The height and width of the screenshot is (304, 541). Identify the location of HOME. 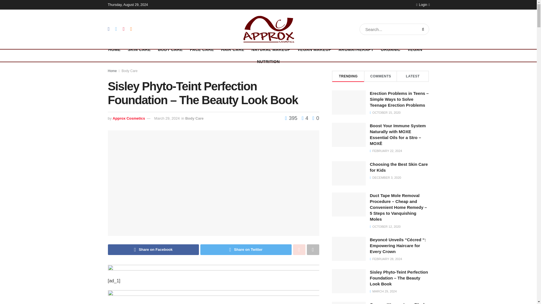
(114, 50).